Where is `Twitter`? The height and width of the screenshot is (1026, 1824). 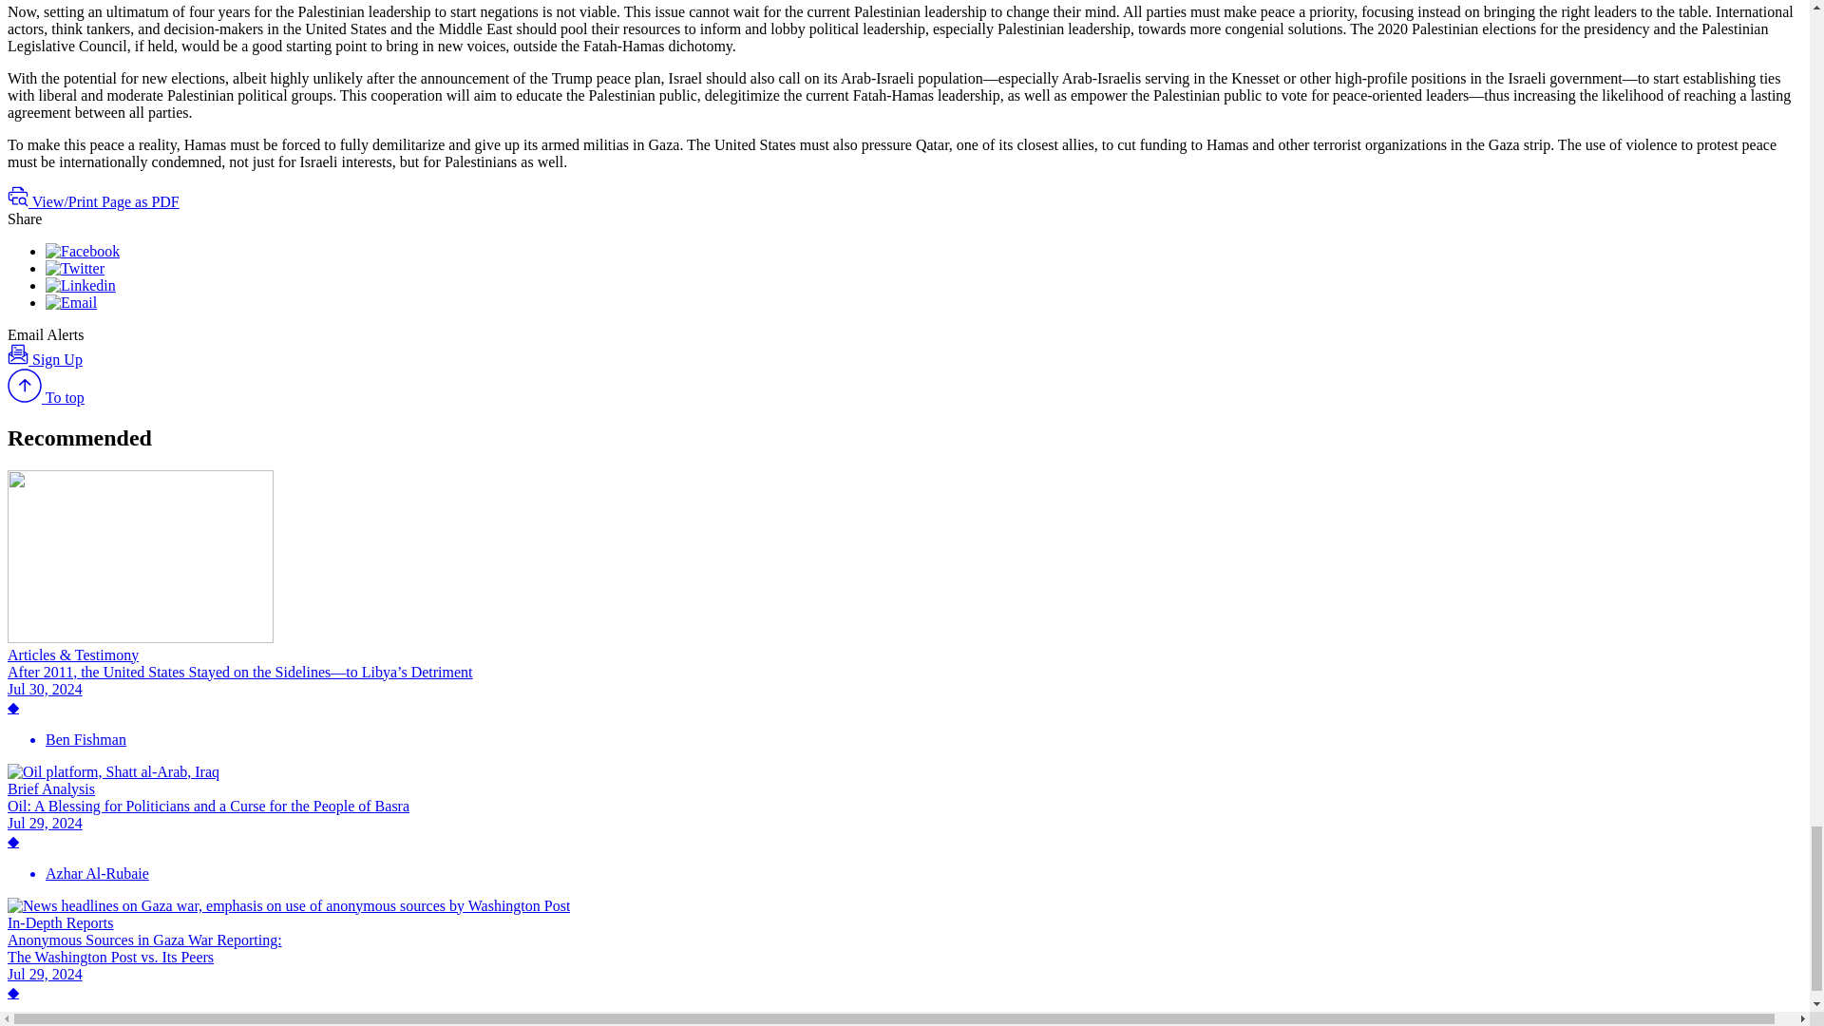 Twitter is located at coordinates (74, 268).